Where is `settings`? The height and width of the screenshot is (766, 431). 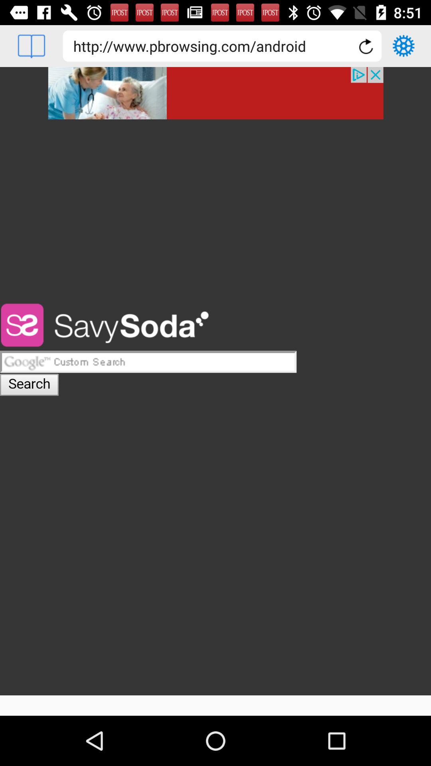
settings is located at coordinates (403, 46).